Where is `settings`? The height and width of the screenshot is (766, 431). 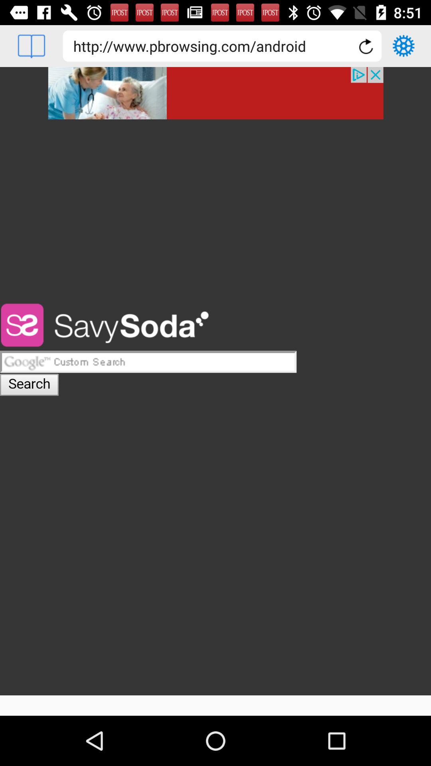
settings is located at coordinates (403, 46).